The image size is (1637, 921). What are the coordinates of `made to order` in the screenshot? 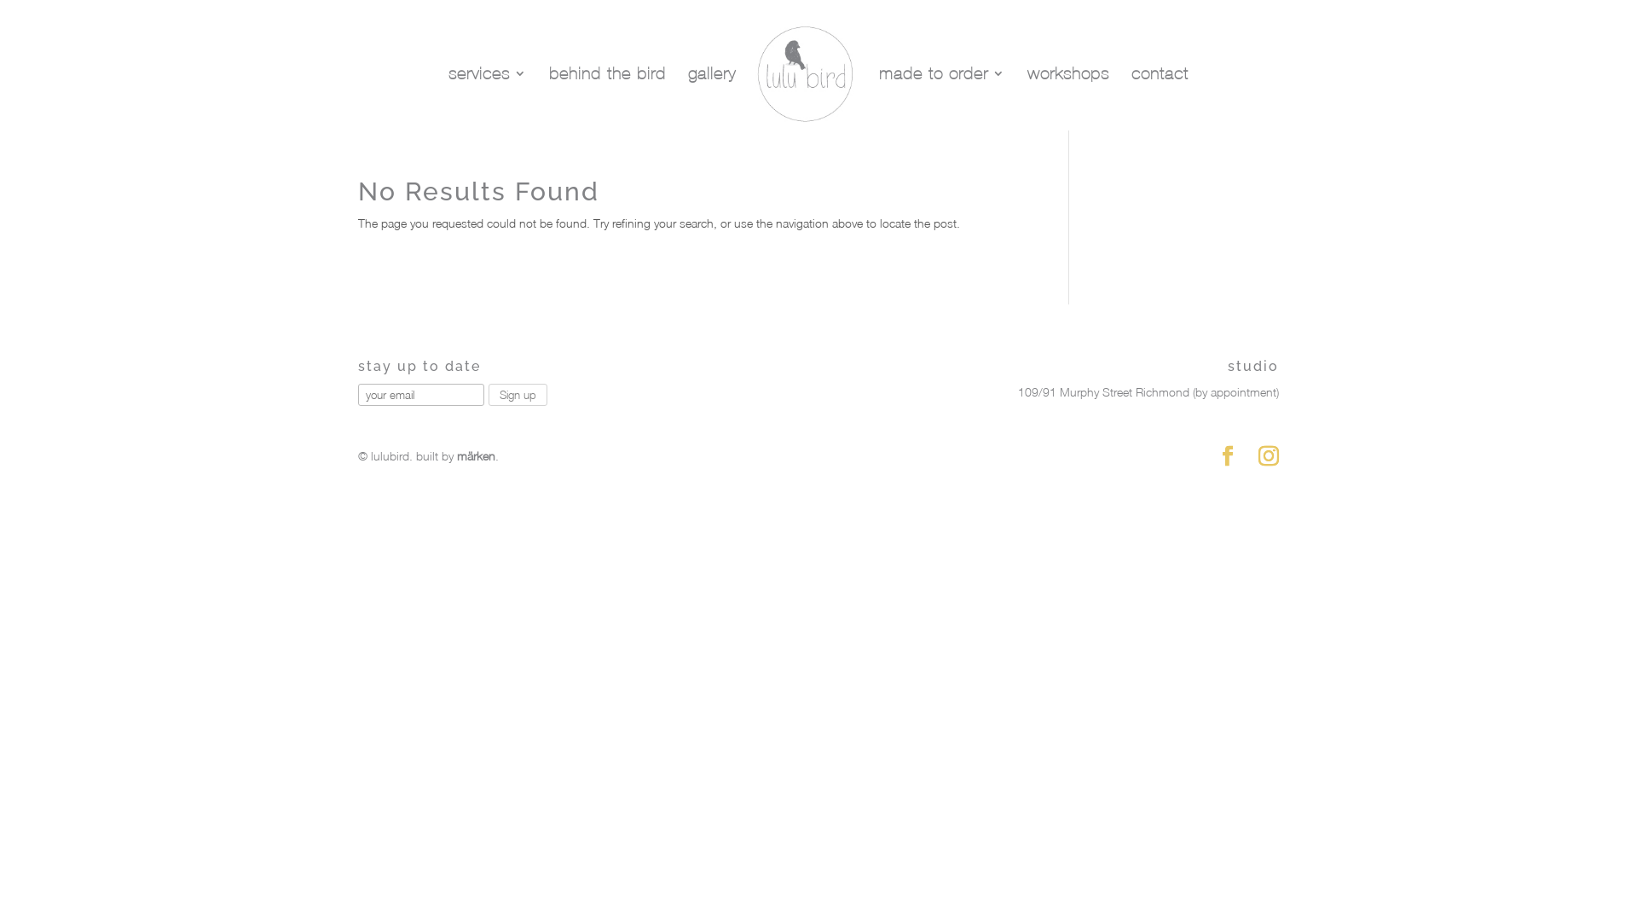 It's located at (942, 99).